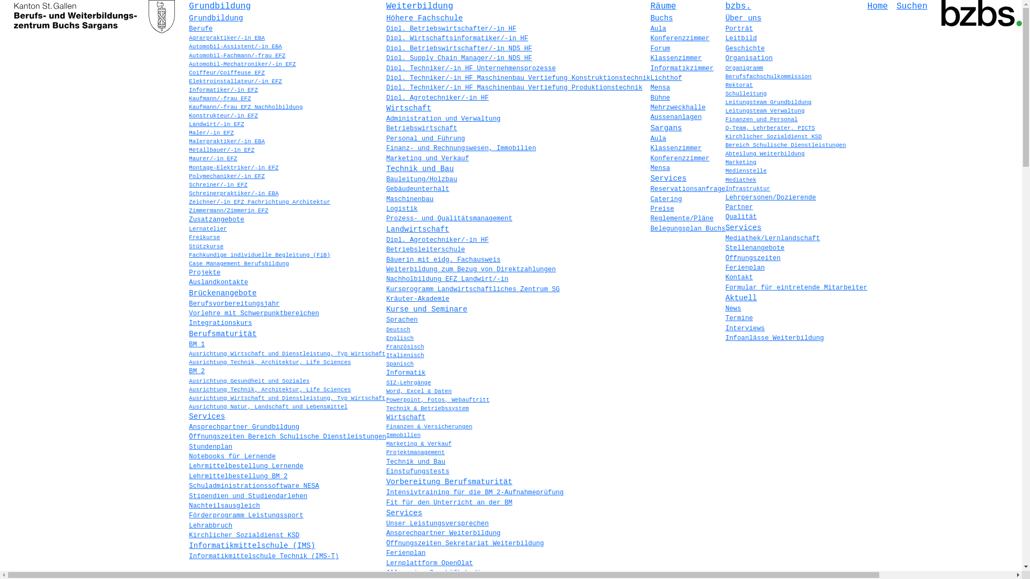 Image resolution: width=1030 pixels, height=579 pixels. I want to click on Partner, so click(739, 207).